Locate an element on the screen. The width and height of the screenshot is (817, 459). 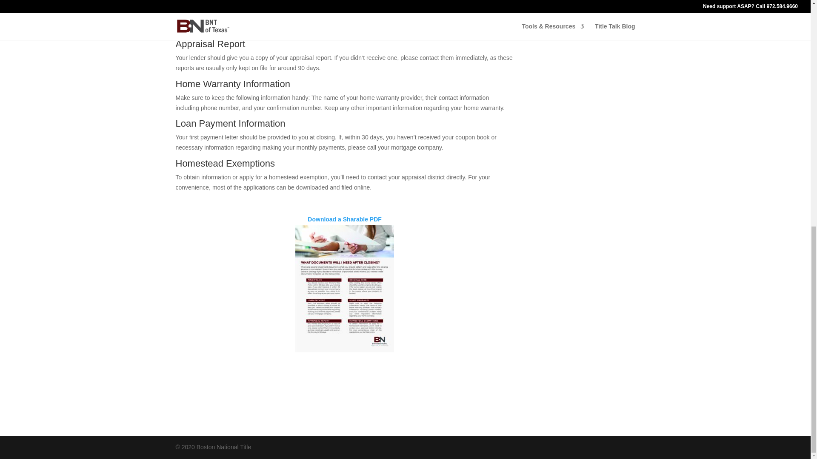
Download a Sharable PDF is located at coordinates (345, 219).